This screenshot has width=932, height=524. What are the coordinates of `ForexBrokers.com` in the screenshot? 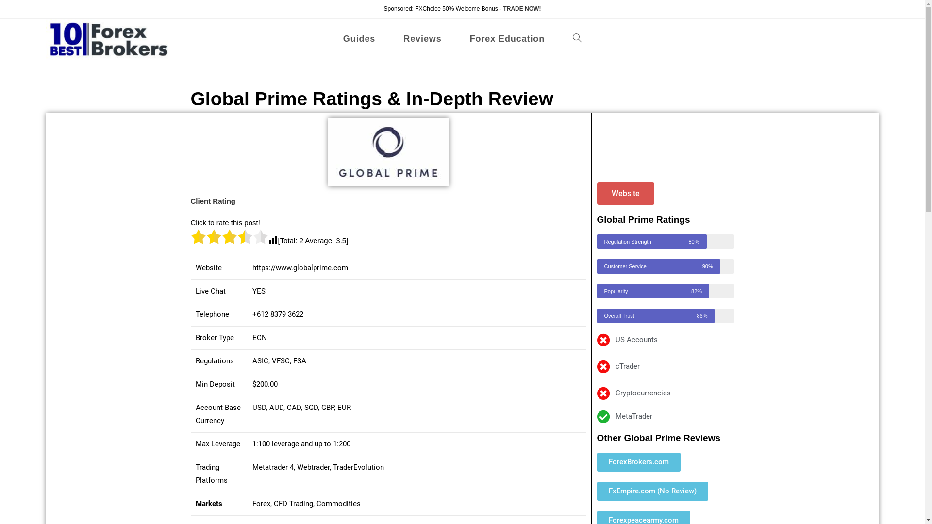 It's located at (639, 462).